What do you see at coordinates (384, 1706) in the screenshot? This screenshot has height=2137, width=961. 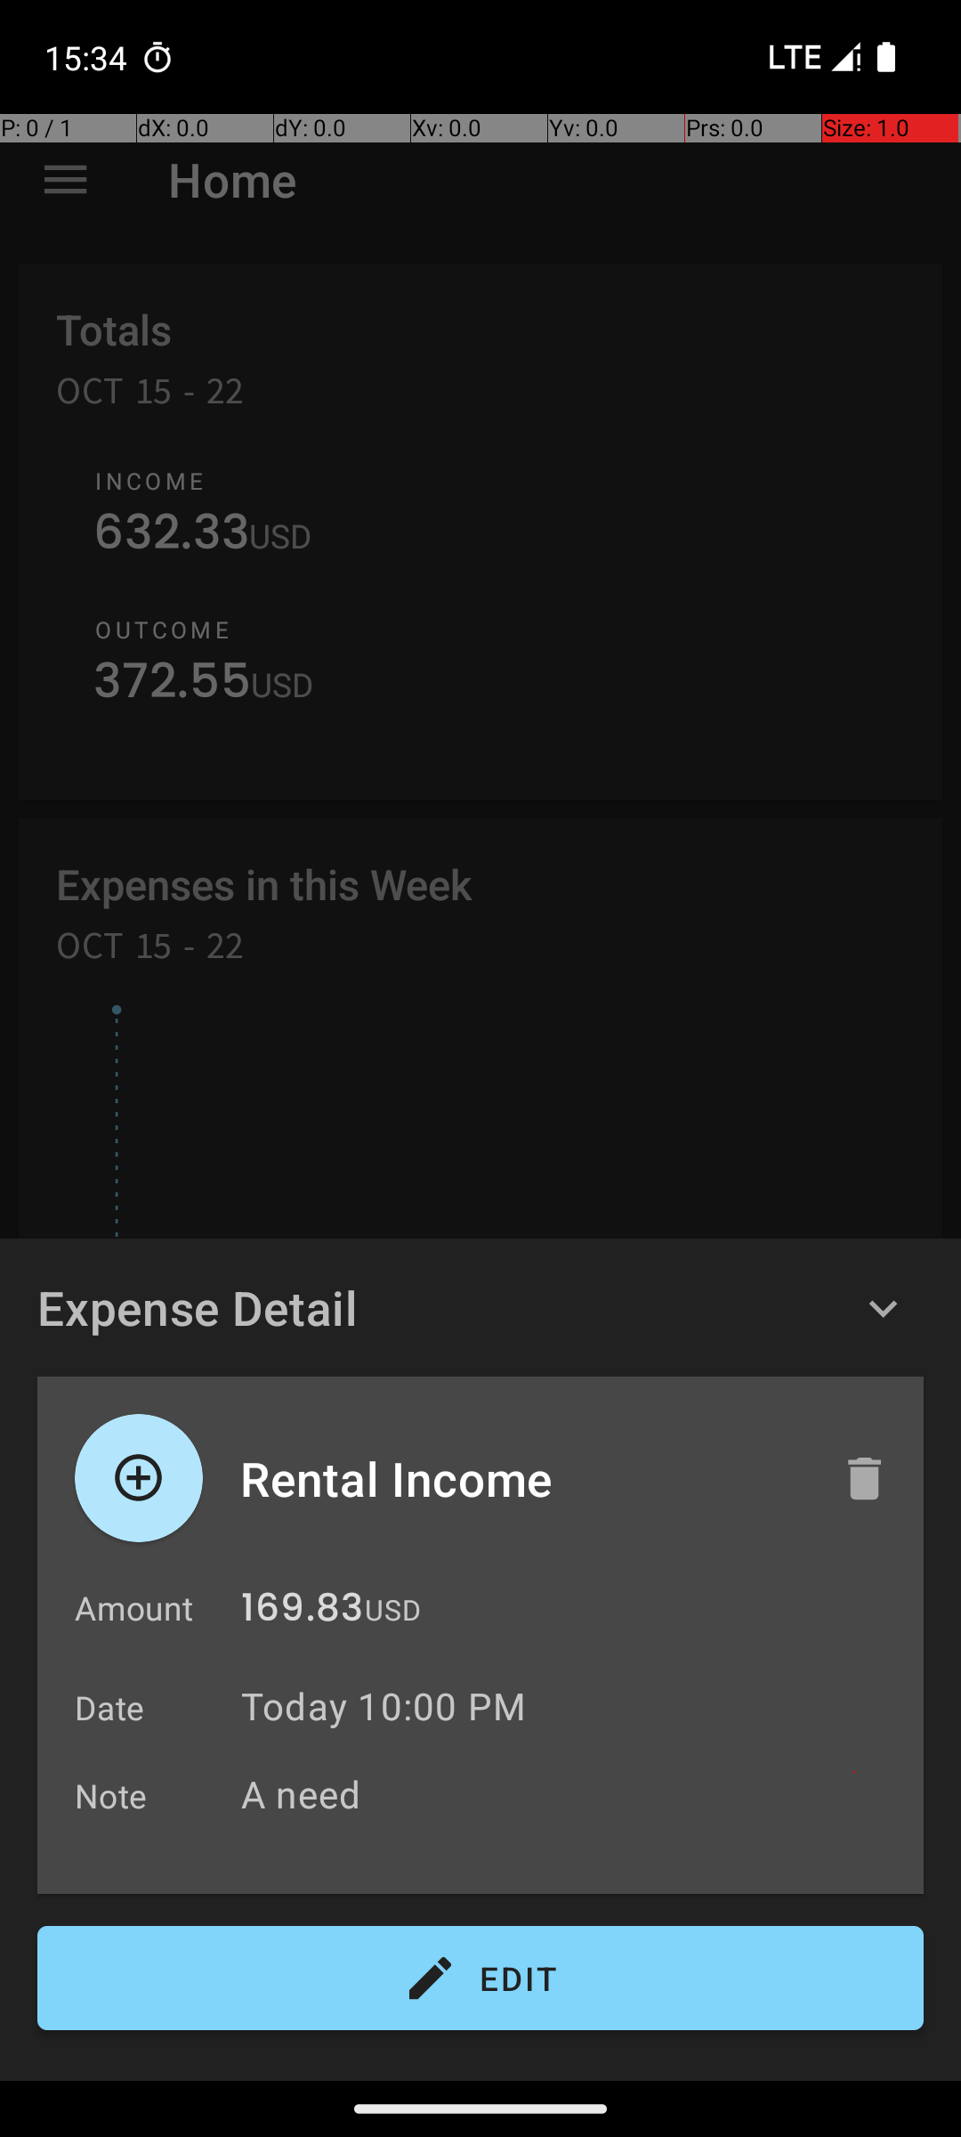 I see `Today 10:00 PM` at bounding box center [384, 1706].